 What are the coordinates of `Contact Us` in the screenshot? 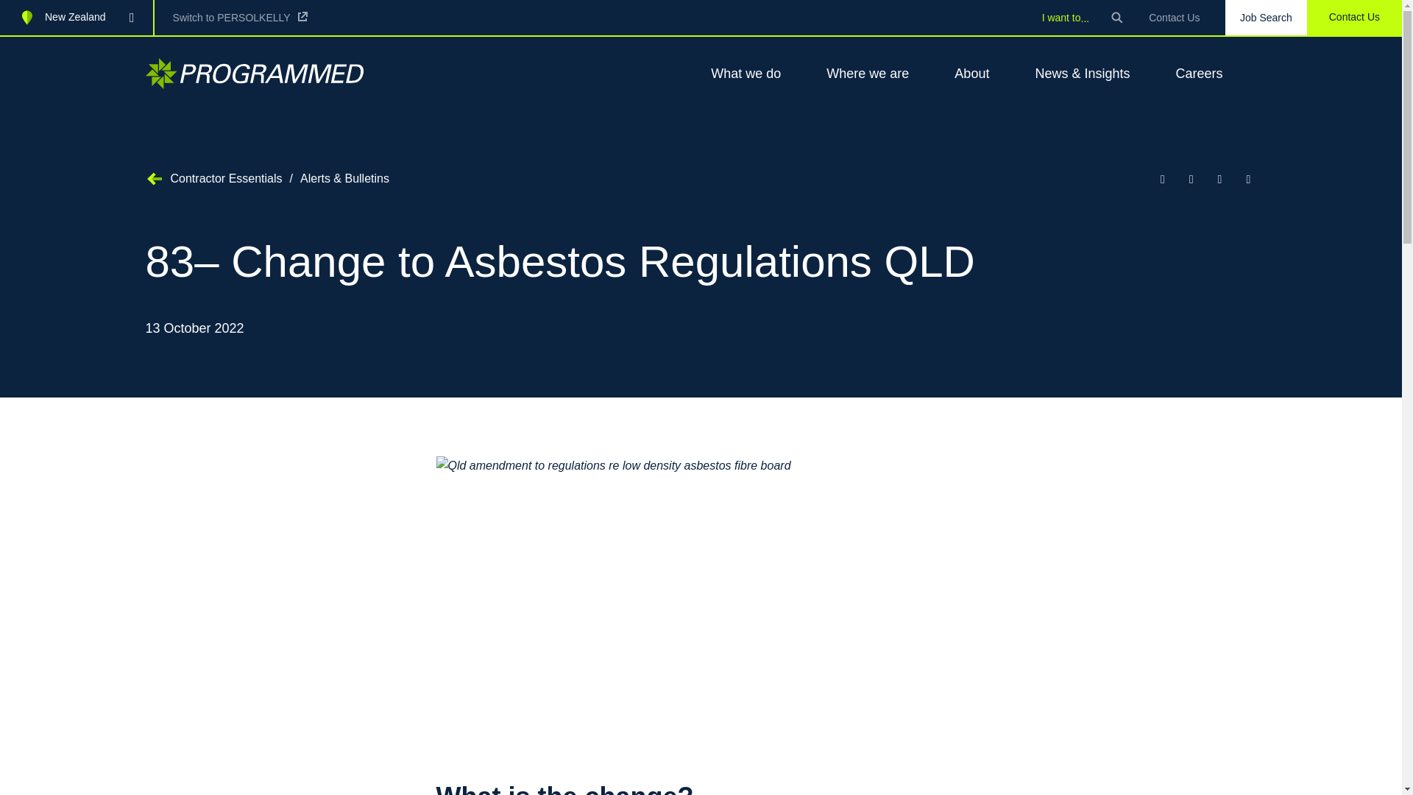 It's located at (1174, 18).